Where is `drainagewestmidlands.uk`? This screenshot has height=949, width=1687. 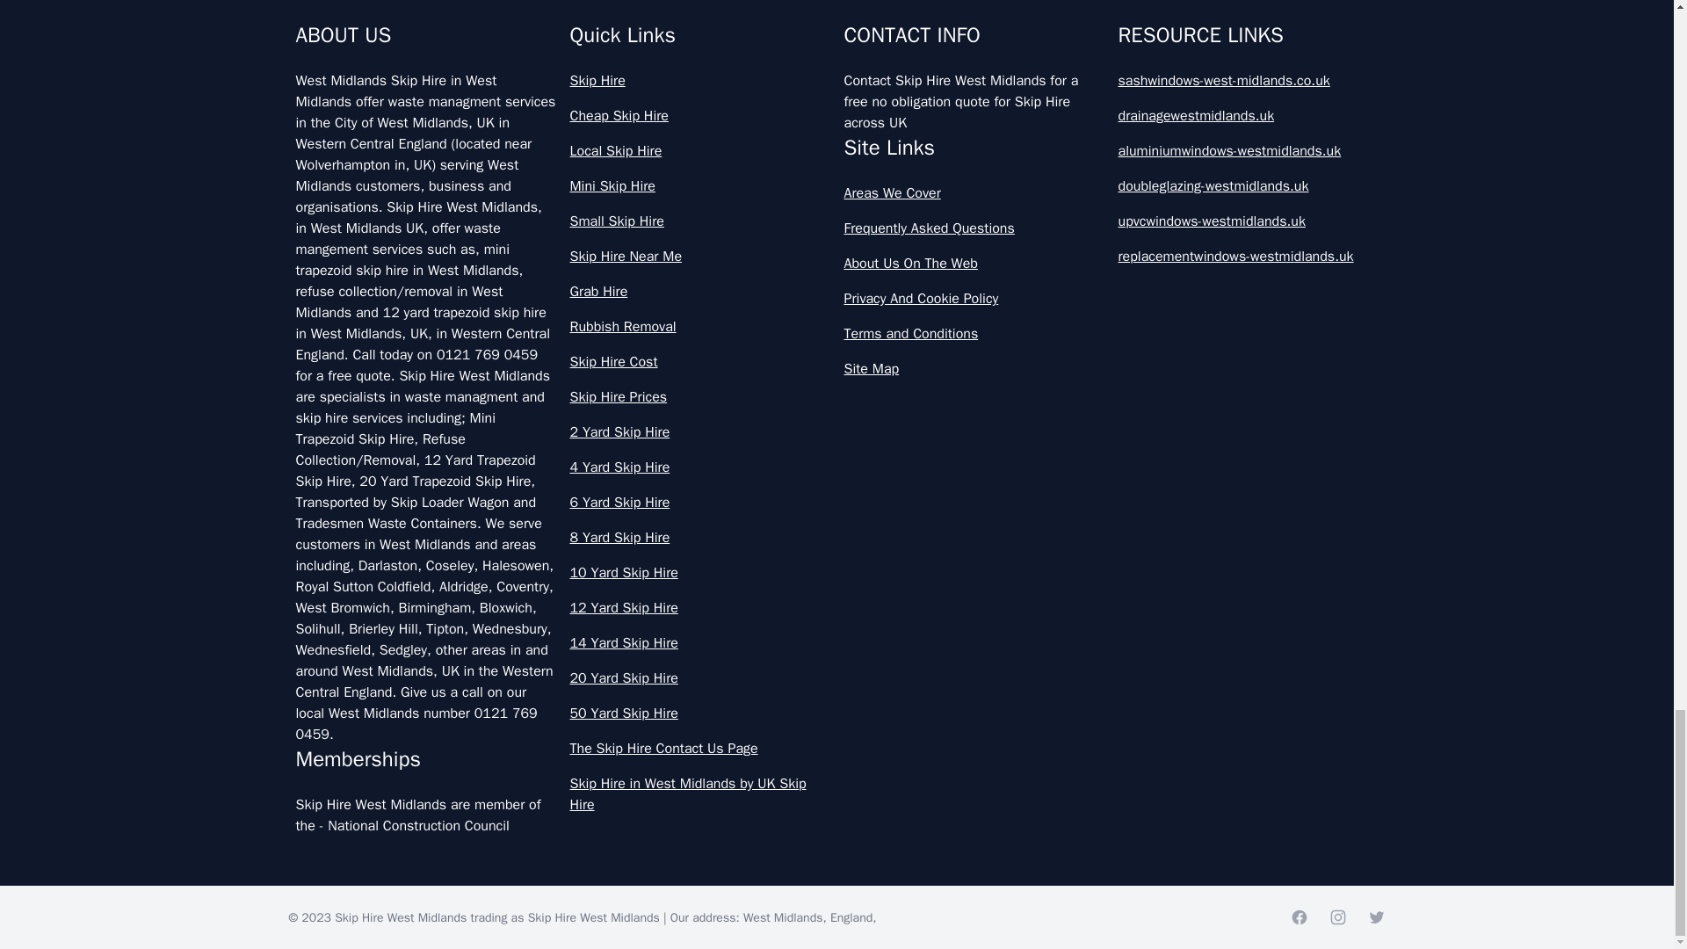
drainagewestmidlands.uk is located at coordinates (1248, 115).